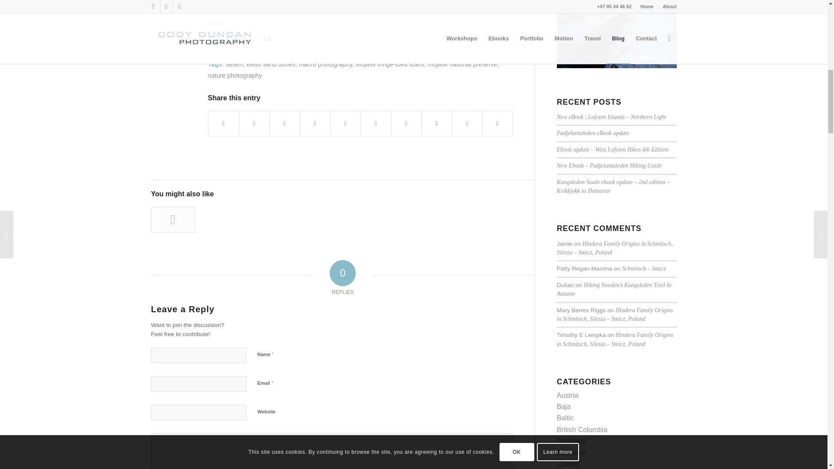 The height and width of the screenshot is (469, 834). What do you see at coordinates (325, 64) in the screenshot?
I see `macro photography` at bounding box center [325, 64].